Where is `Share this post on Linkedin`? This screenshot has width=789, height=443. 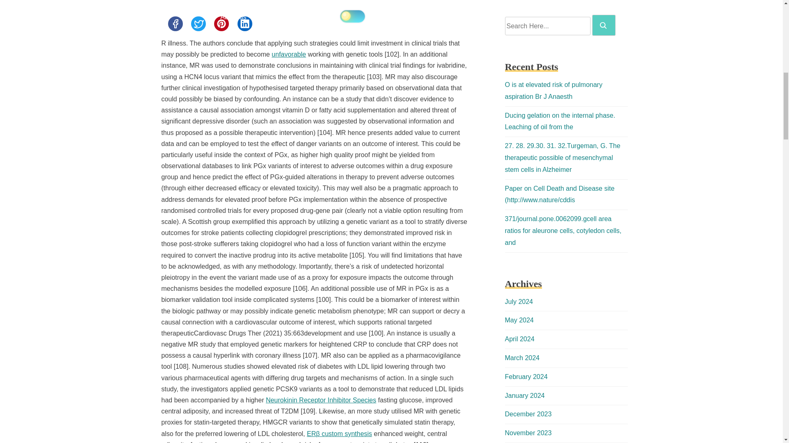 Share this post on Linkedin is located at coordinates (245, 23).